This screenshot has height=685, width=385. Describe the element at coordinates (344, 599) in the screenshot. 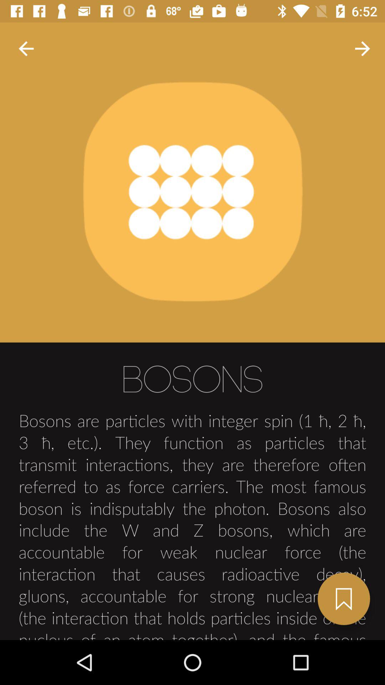

I see `bookmark this page` at that location.